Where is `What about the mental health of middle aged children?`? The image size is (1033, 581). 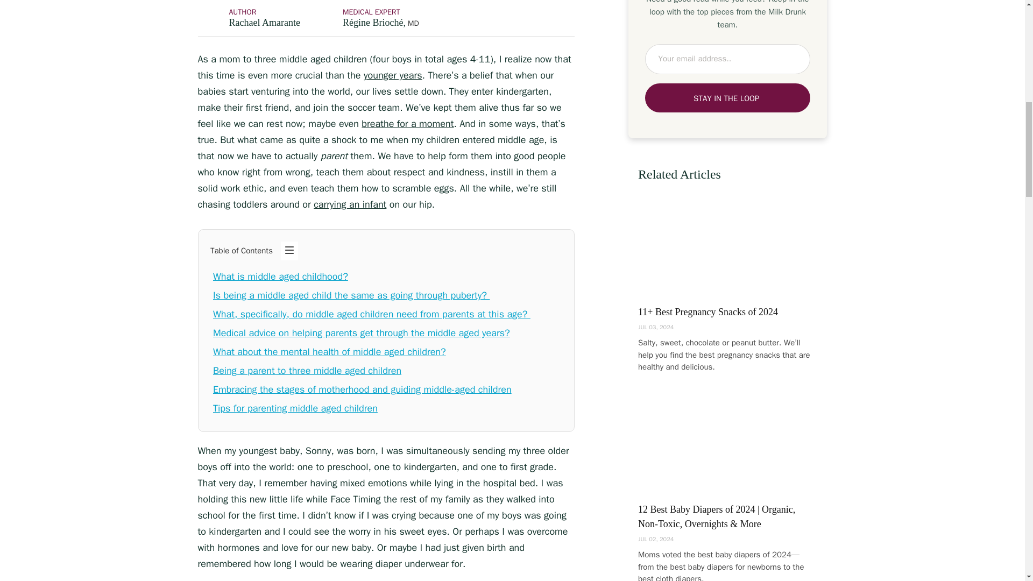 What about the mental health of middle aged children? is located at coordinates (329, 352).